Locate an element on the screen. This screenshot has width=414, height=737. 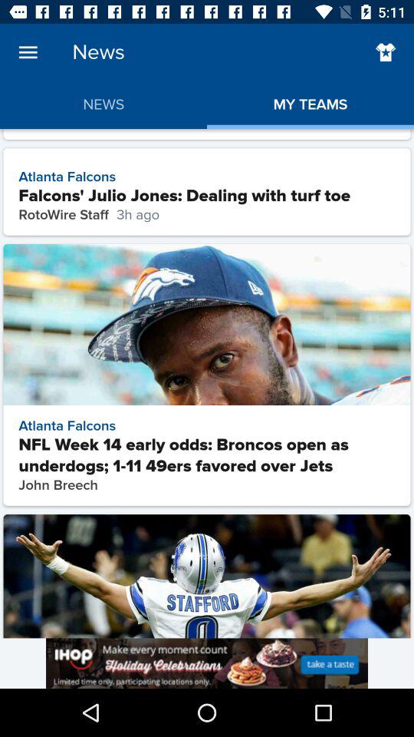
advertisement page is located at coordinates (207, 663).